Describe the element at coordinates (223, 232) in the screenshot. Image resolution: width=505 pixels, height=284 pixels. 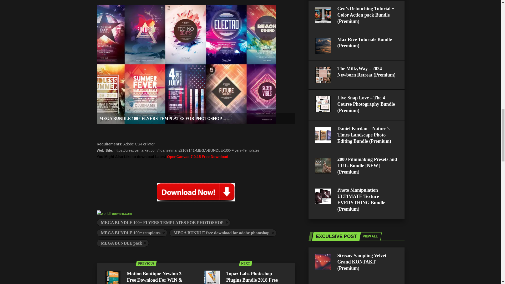
I see `MEGA BUNDLE free download for adobe photoshop` at that location.